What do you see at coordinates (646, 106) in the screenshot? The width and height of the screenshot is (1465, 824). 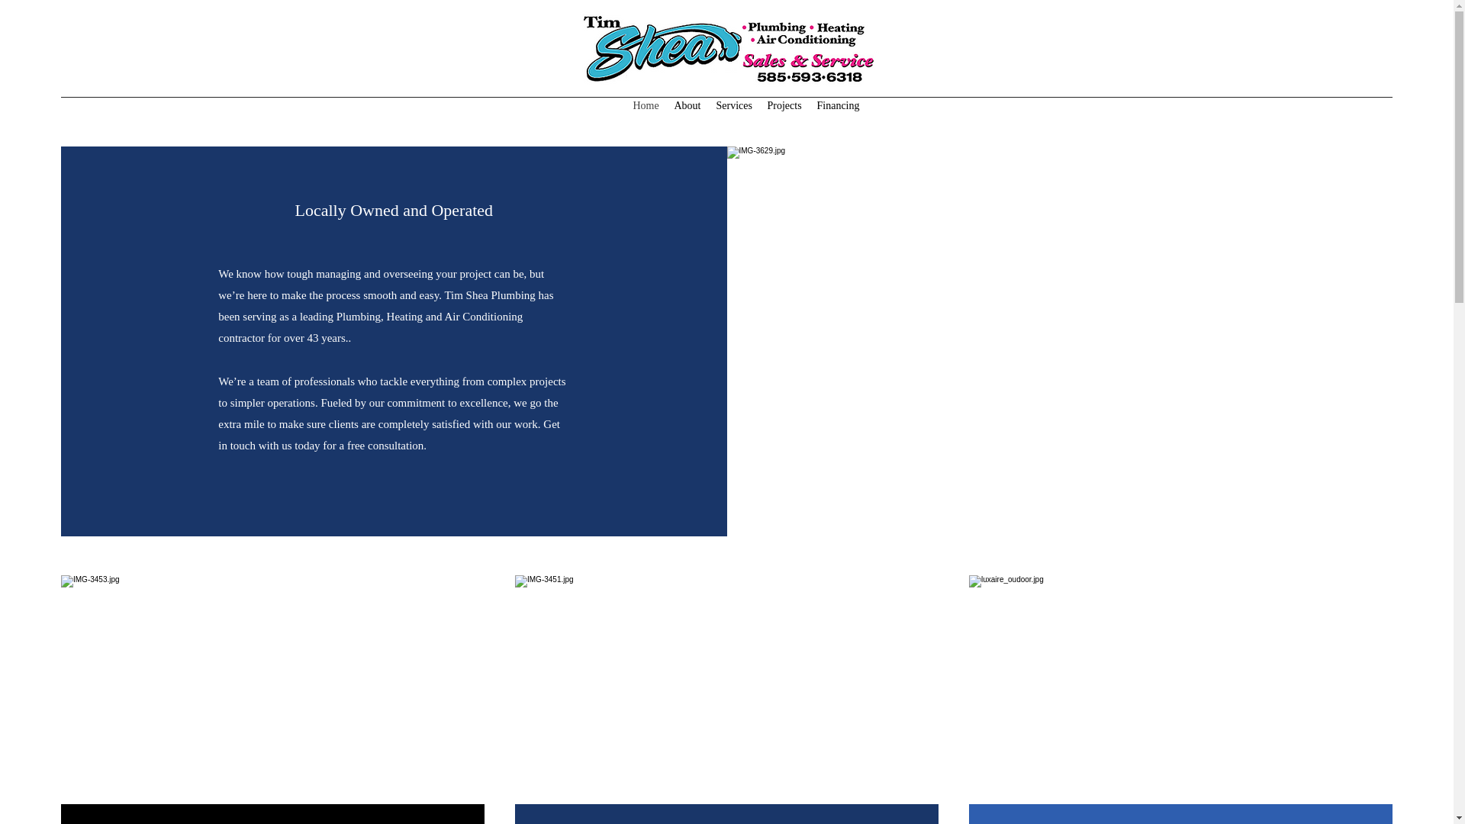 I see `Home` at bounding box center [646, 106].